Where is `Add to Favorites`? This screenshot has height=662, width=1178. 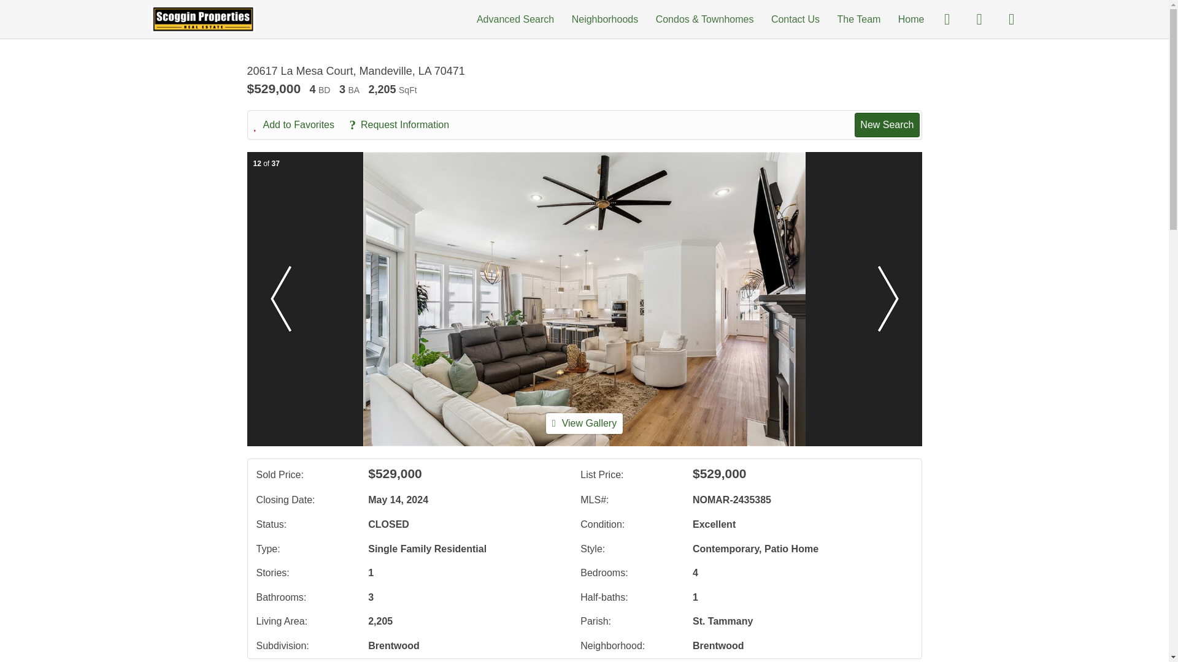
Add to Favorites is located at coordinates (301, 125).